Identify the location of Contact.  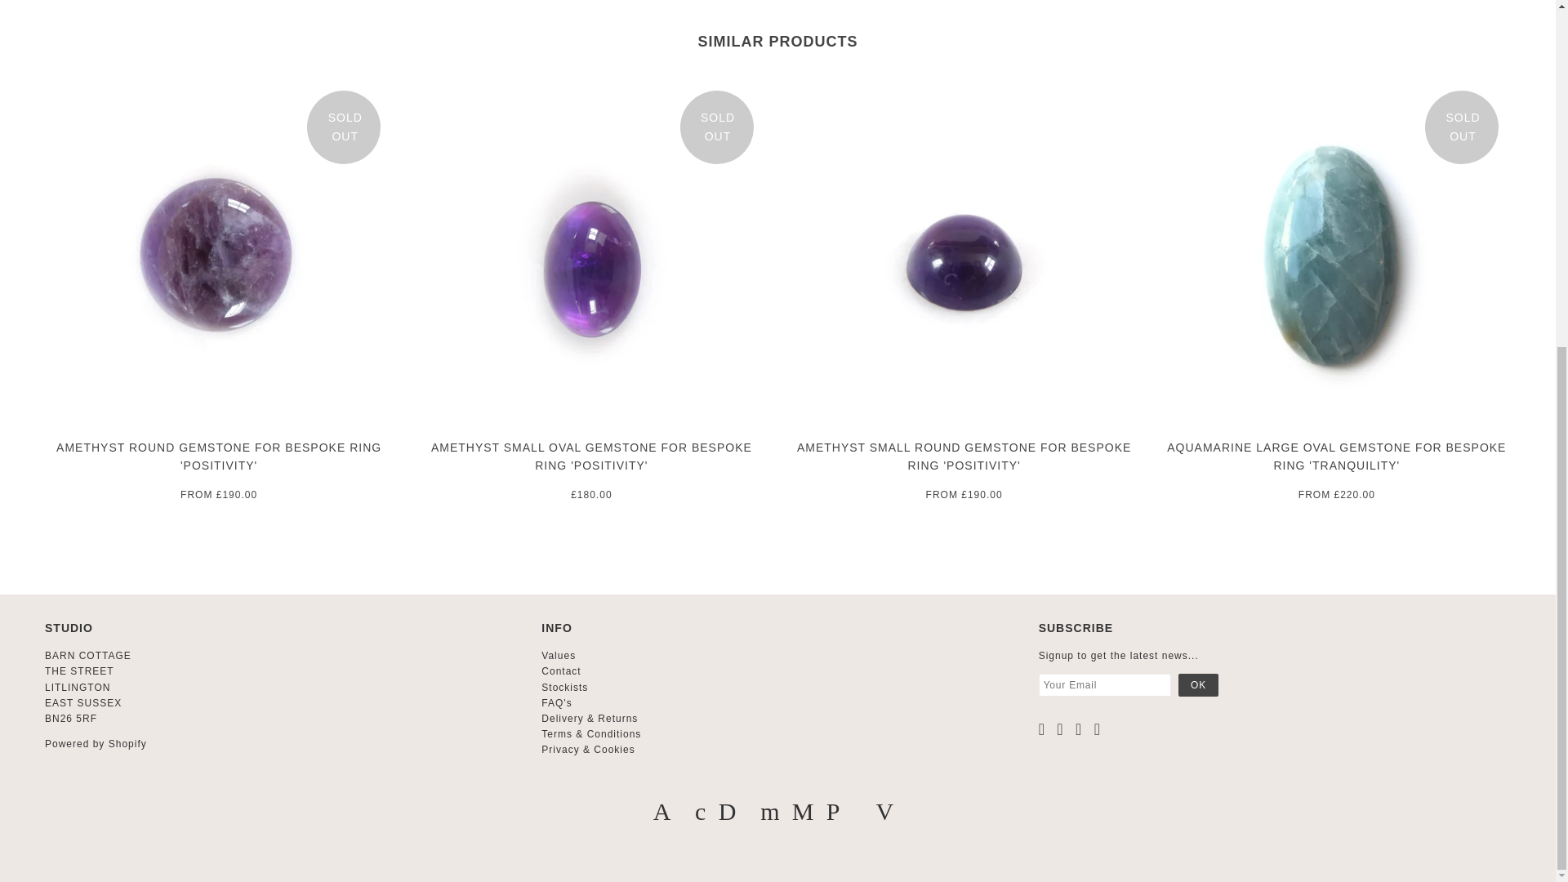
(560, 671).